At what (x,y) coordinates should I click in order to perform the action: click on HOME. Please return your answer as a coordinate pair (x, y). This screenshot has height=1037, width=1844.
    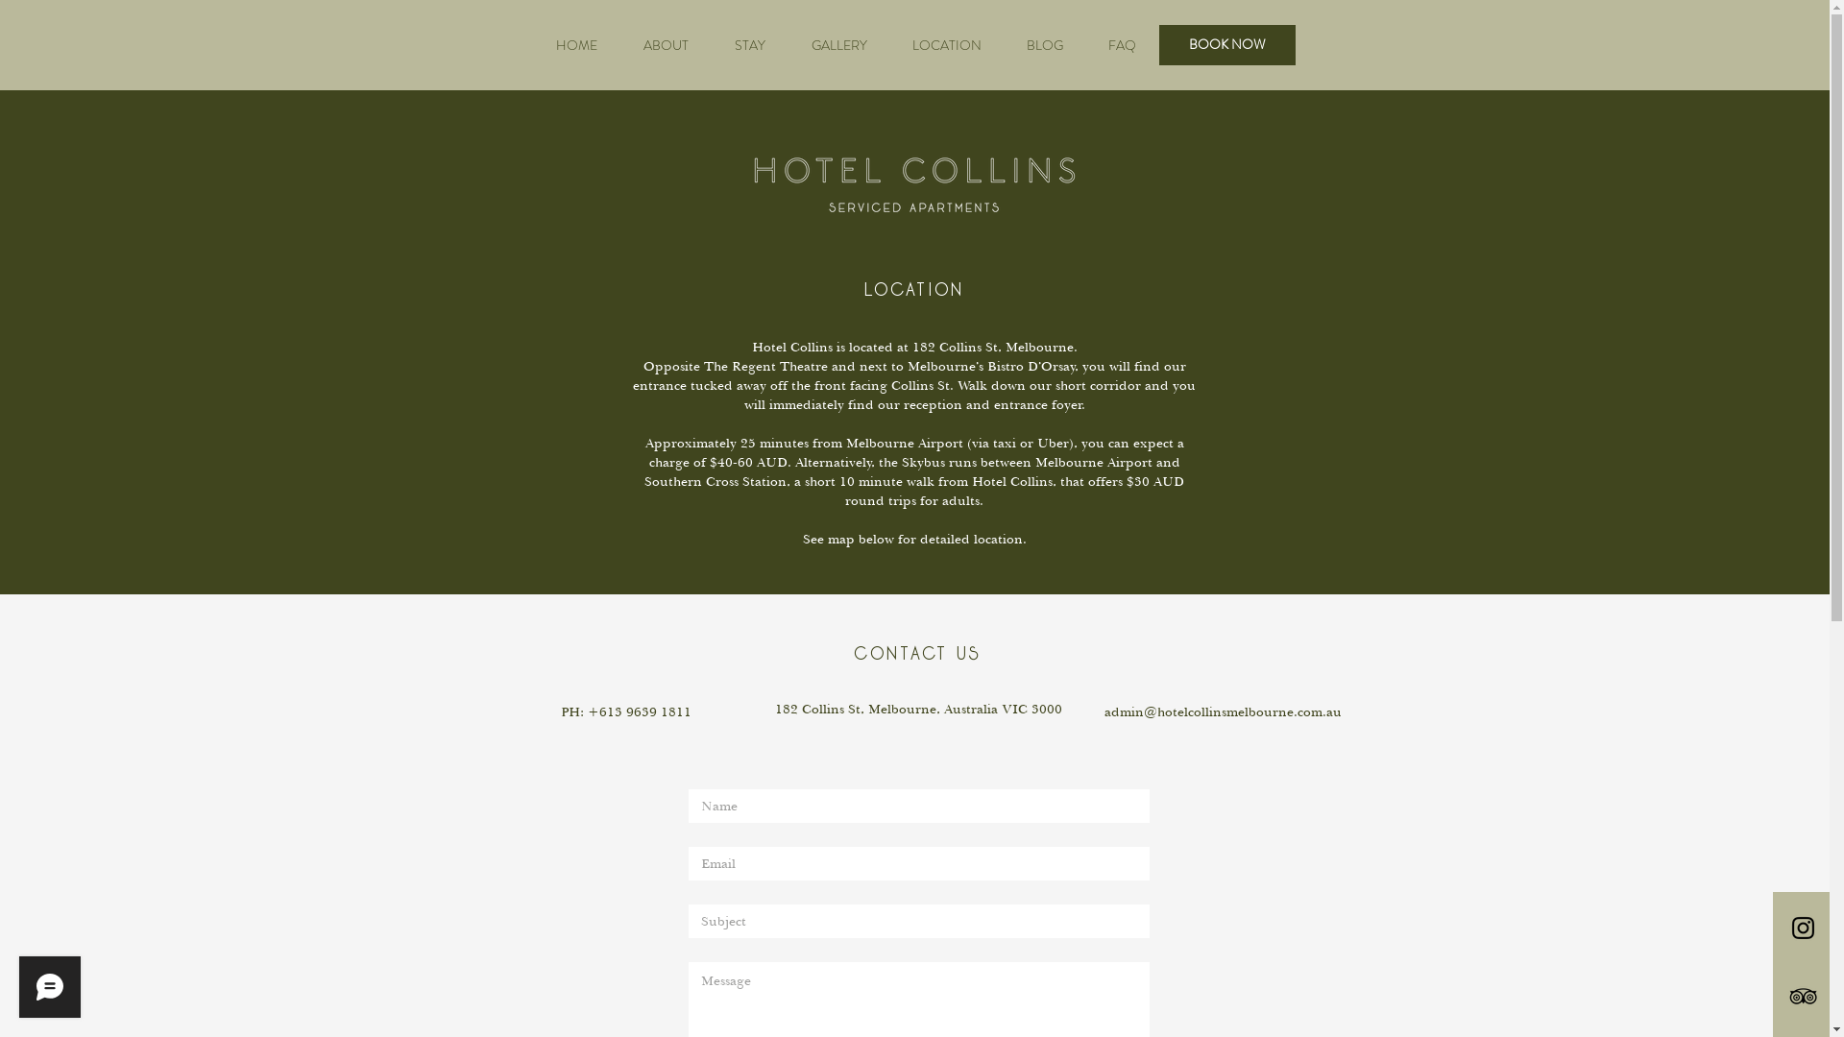
    Looking at the image, I should click on (576, 45).